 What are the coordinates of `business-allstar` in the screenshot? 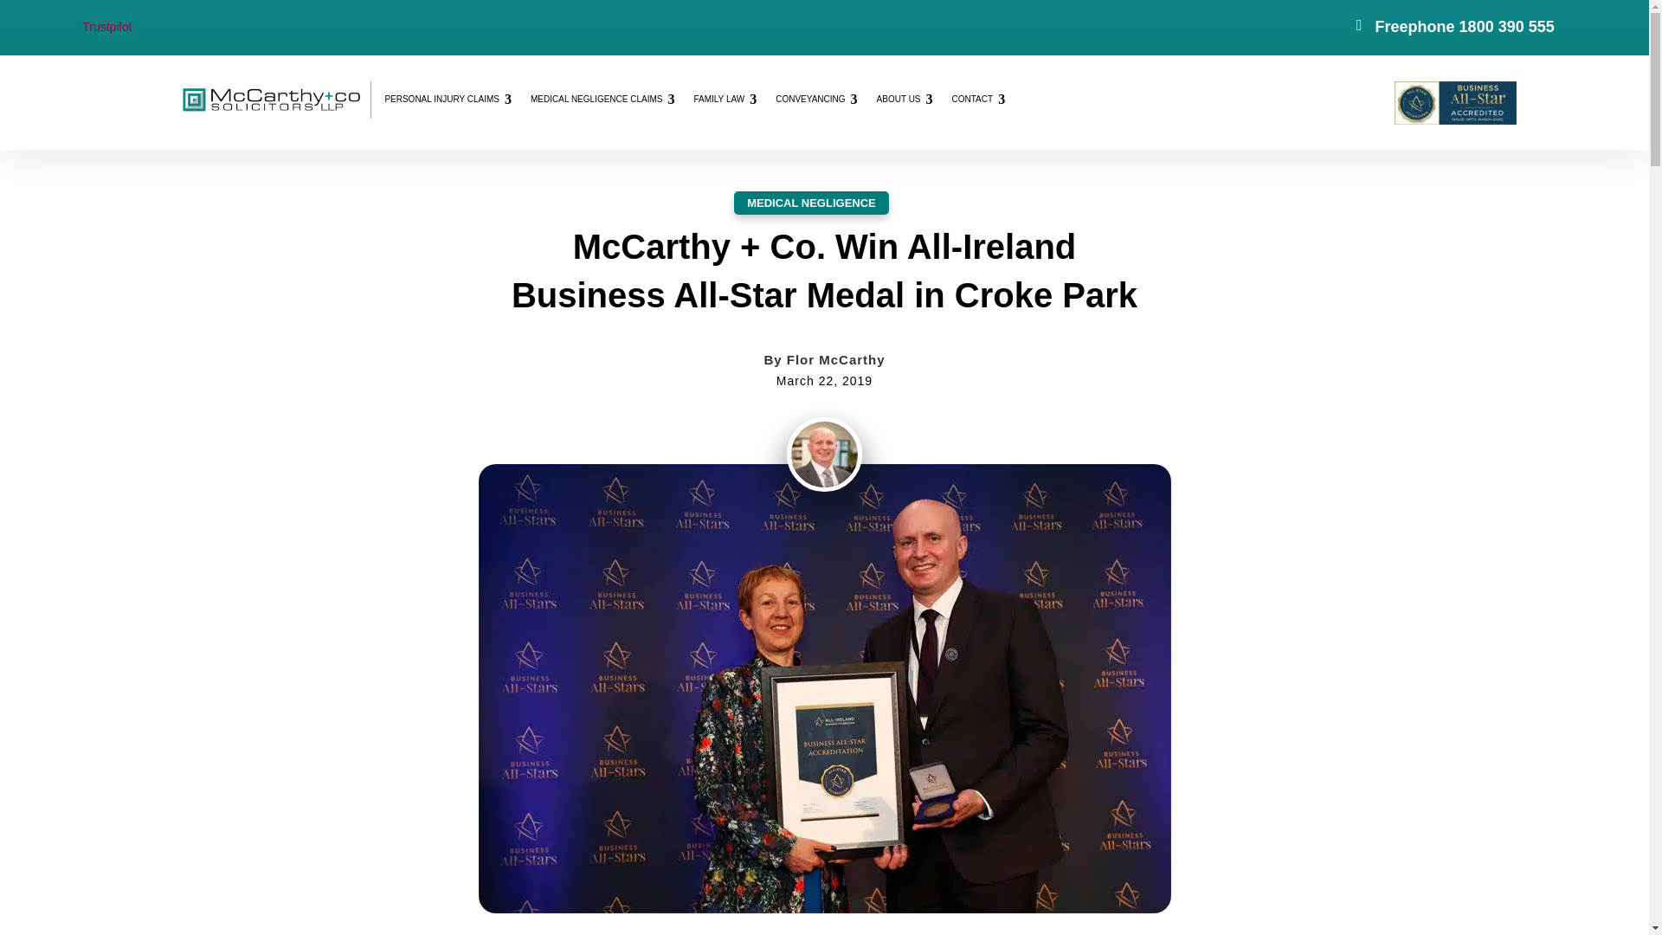 It's located at (1454, 119).